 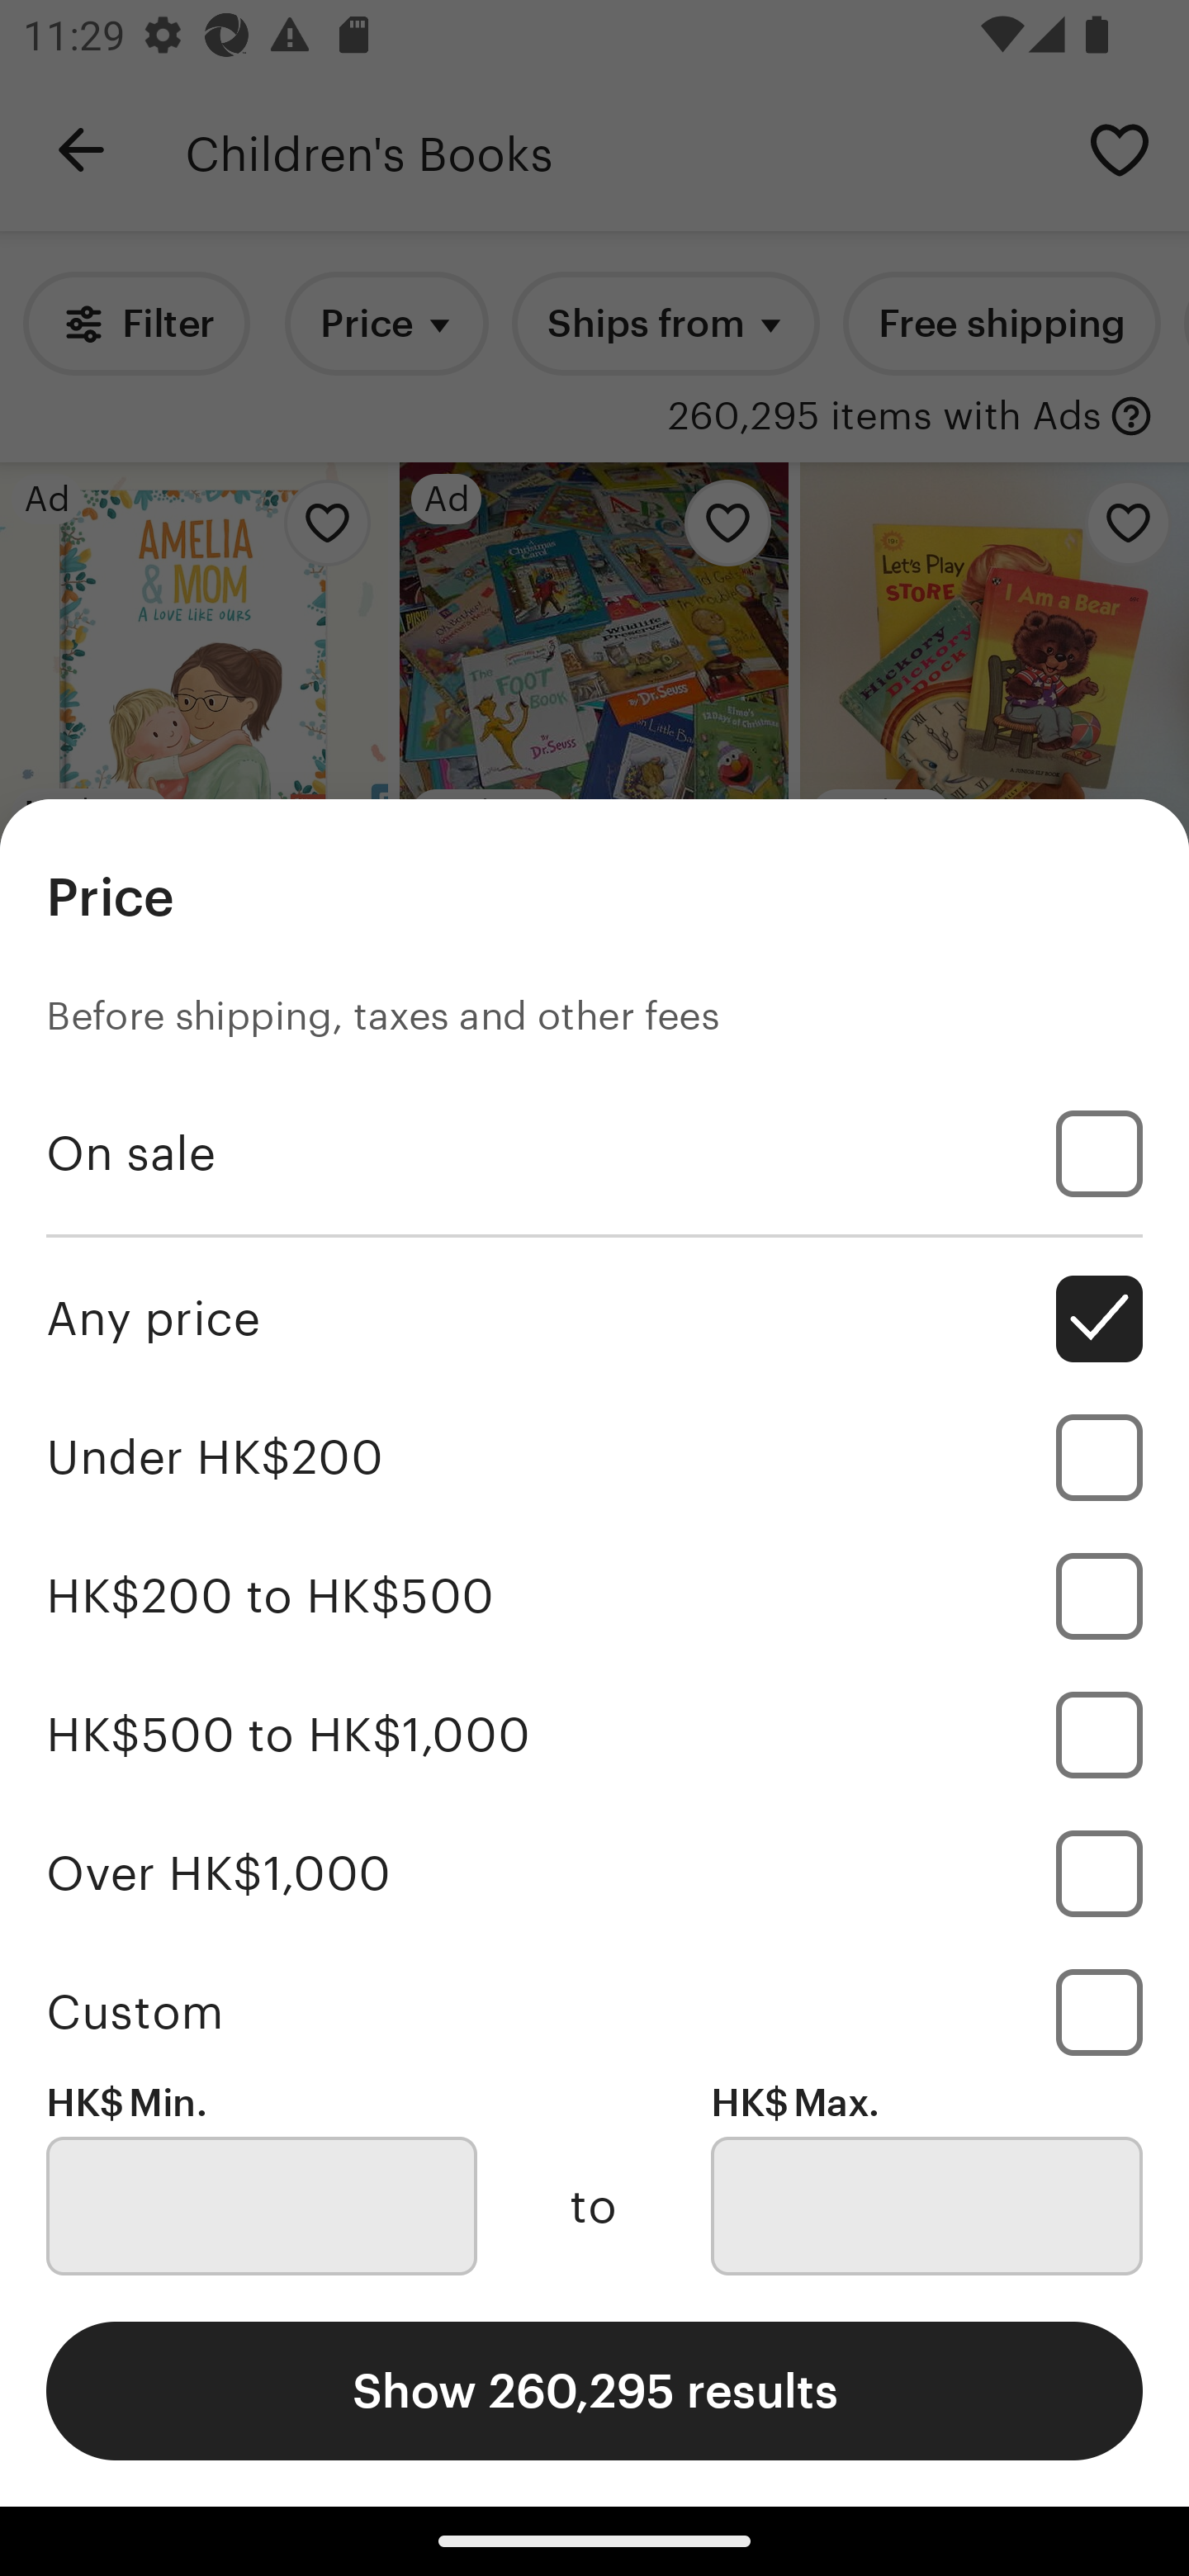 I want to click on HK$200 to HK$500, so click(x=594, y=1595).